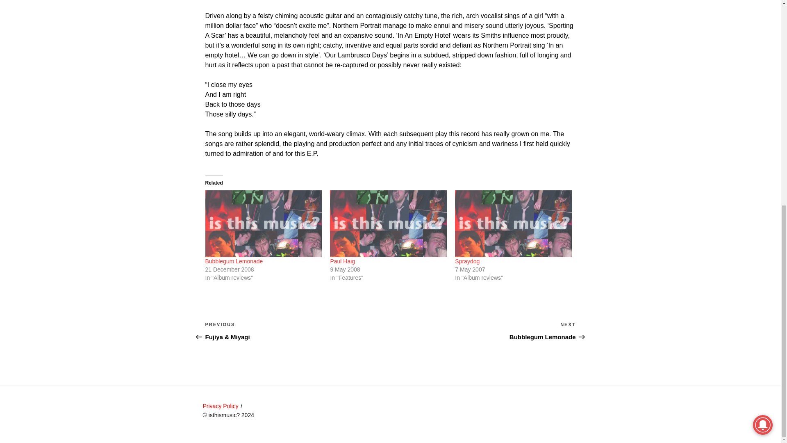 The image size is (787, 443). I want to click on Bubblegum Lemonade, so click(234, 261).